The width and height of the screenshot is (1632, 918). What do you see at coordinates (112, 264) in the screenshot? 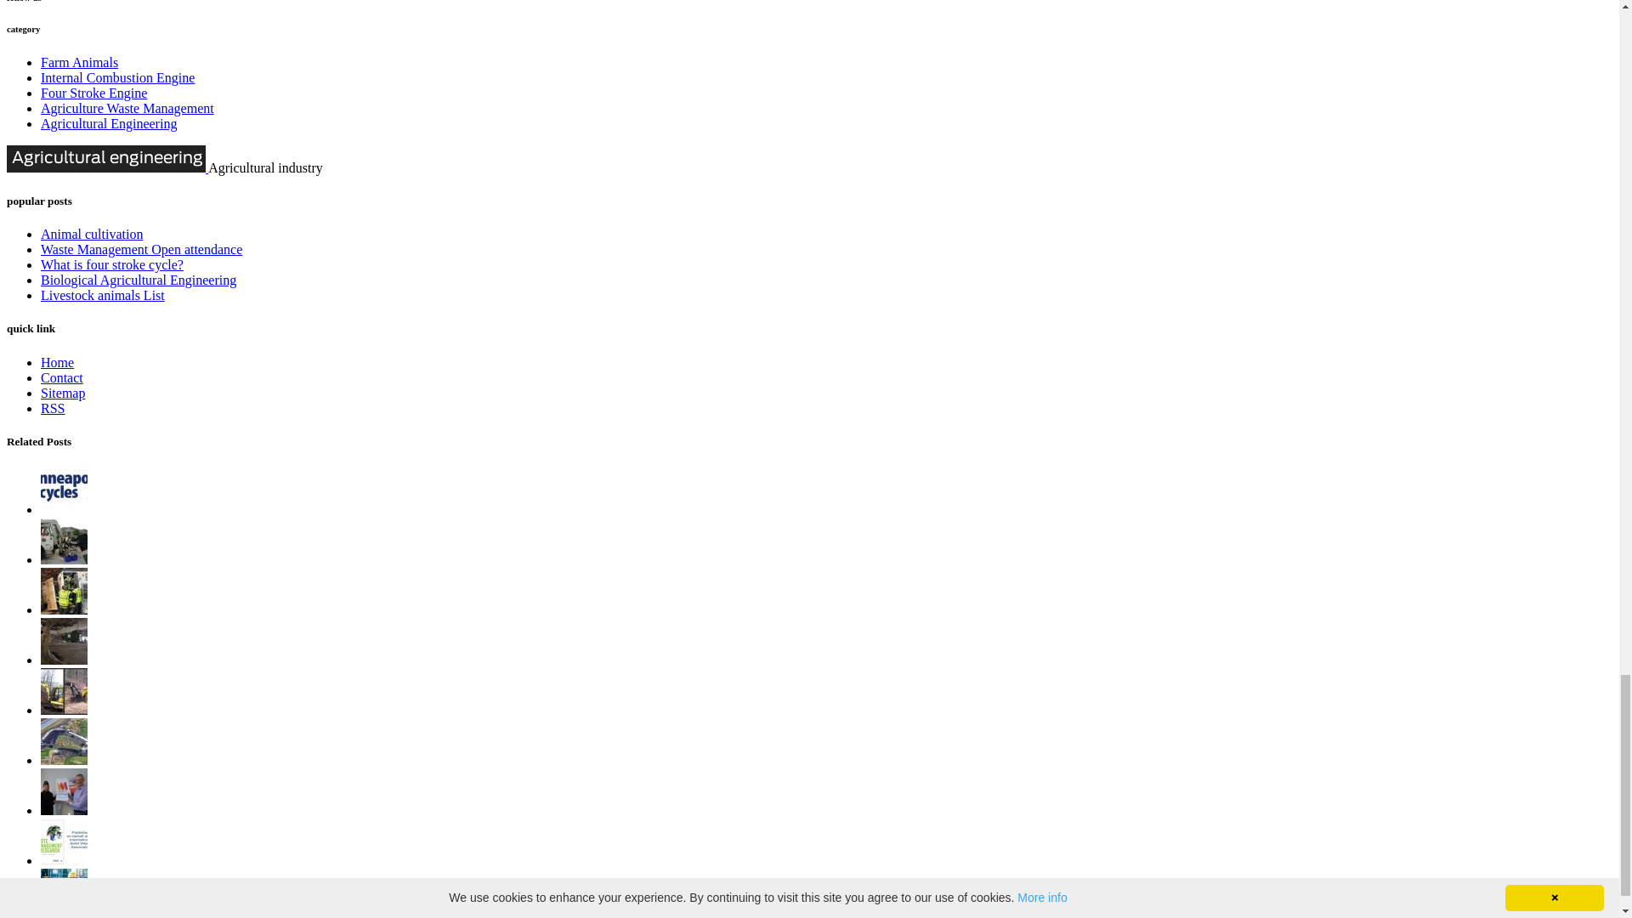
I see `What is four stroke cycle?` at bounding box center [112, 264].